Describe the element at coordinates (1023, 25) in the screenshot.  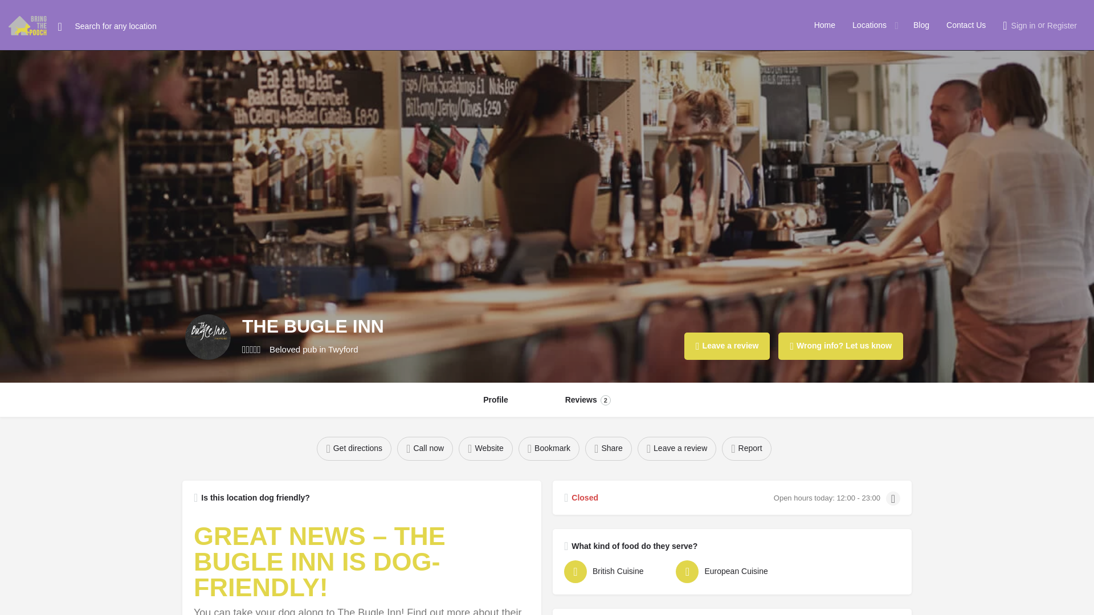
I see `Sign in` at that location.